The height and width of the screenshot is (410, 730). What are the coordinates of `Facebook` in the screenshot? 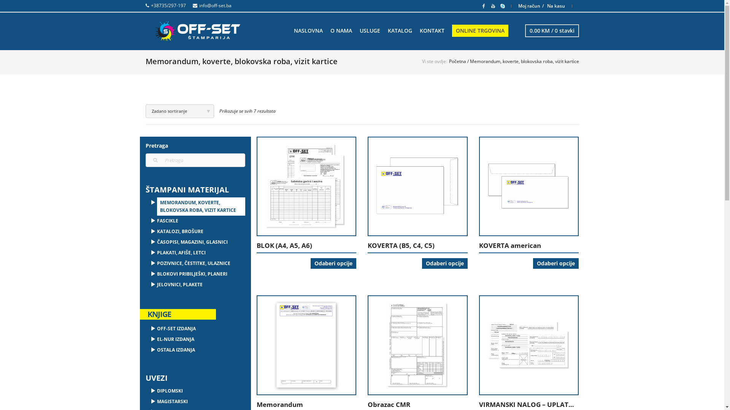 It's located at (484, 5).